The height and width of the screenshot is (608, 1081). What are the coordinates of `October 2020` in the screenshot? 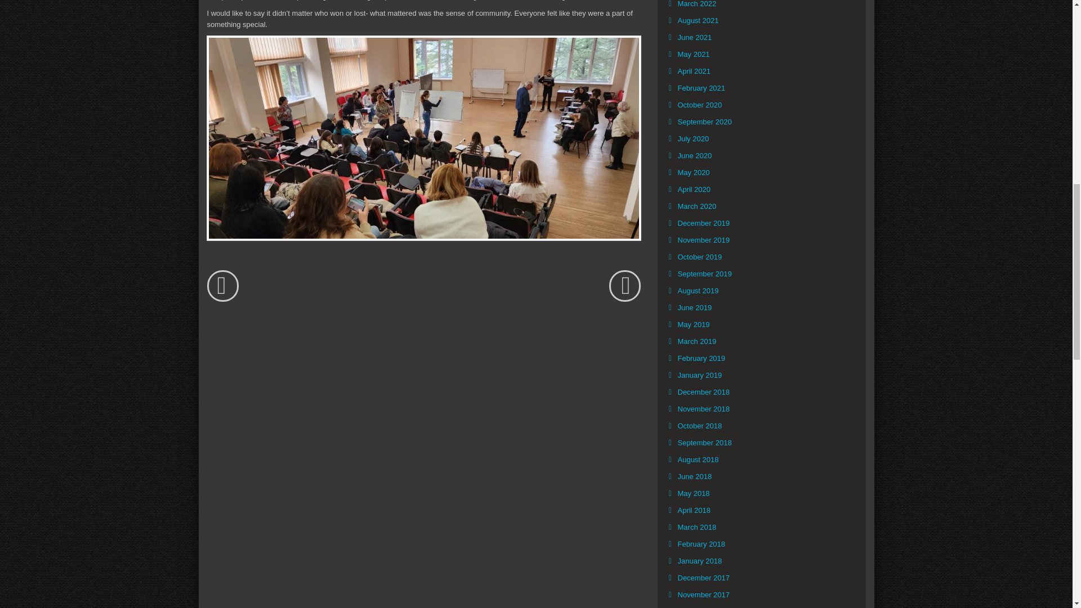 It's located at (699, 105).